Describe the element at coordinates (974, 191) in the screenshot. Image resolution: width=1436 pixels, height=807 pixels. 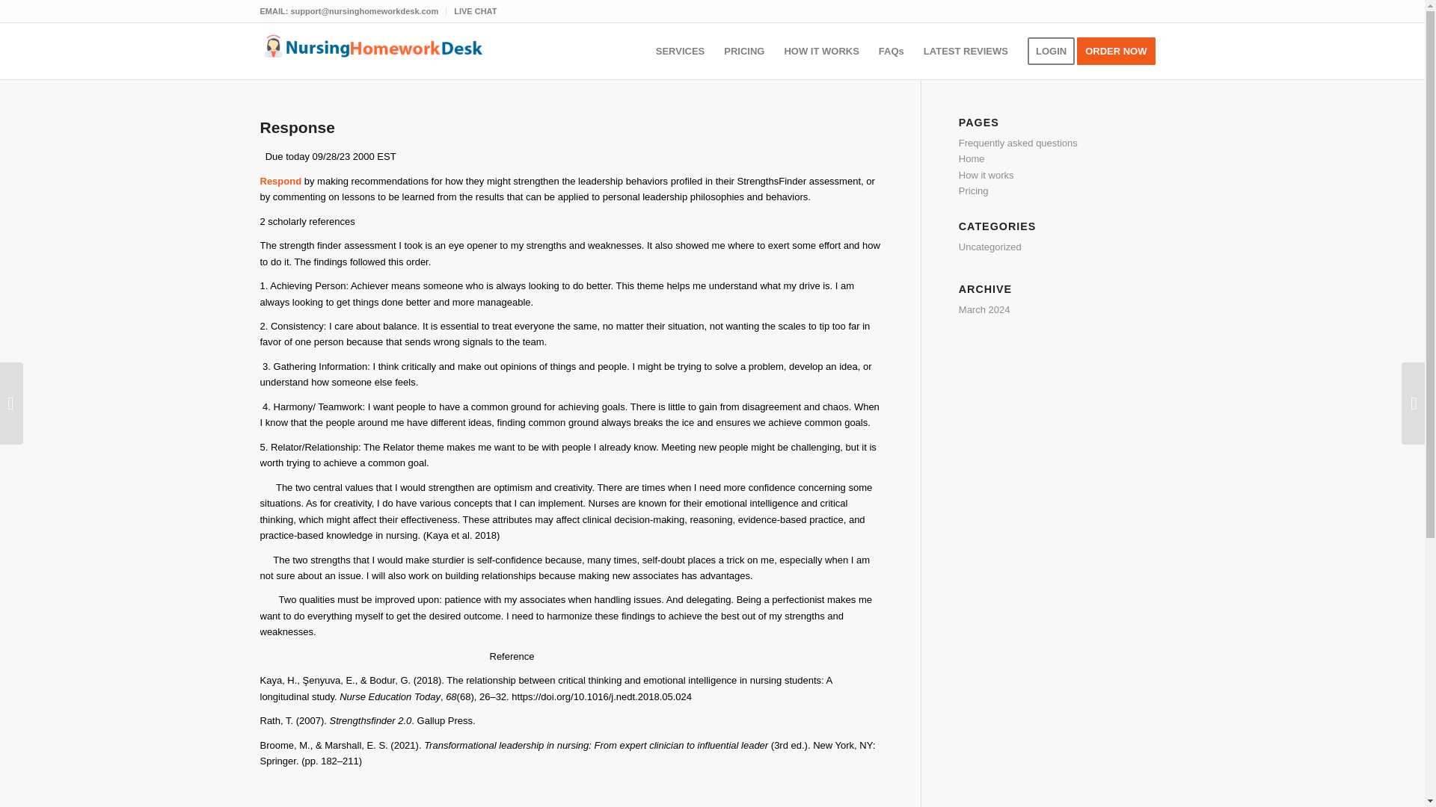
I see `Pricing` at that location.